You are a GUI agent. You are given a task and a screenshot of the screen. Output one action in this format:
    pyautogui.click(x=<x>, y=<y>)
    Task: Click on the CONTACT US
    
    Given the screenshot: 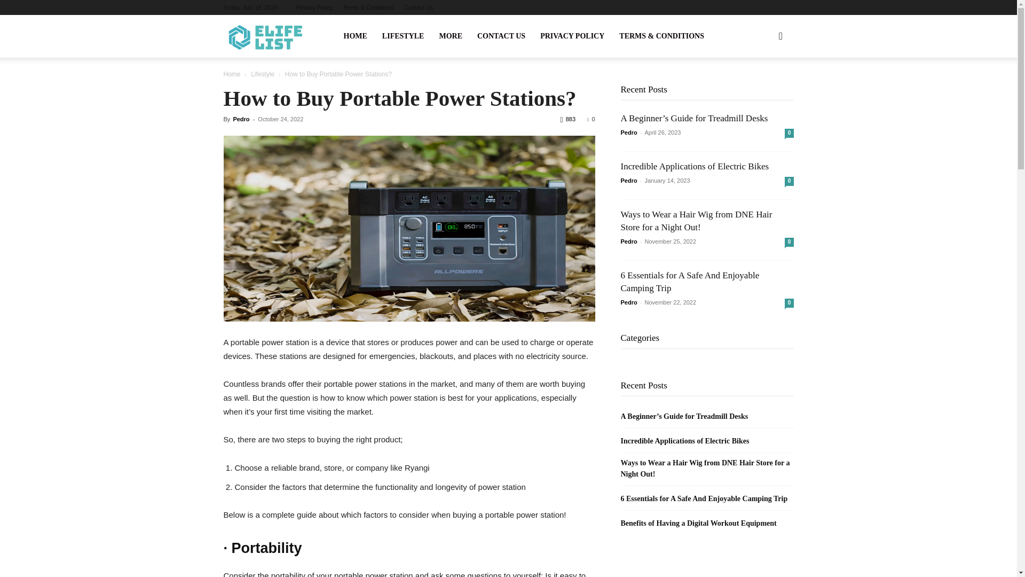 What is the action you would take?
    pyautogui.click(x=501, y=36)
    